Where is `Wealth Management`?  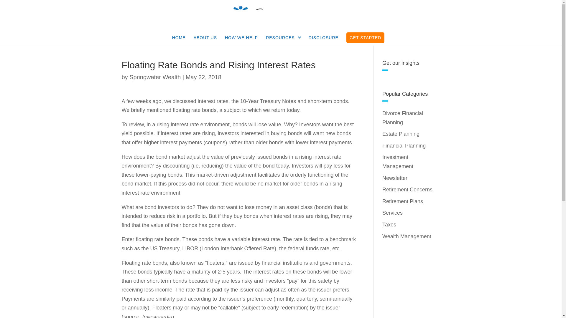 Wealth Management is located at coordinates (407, 236).